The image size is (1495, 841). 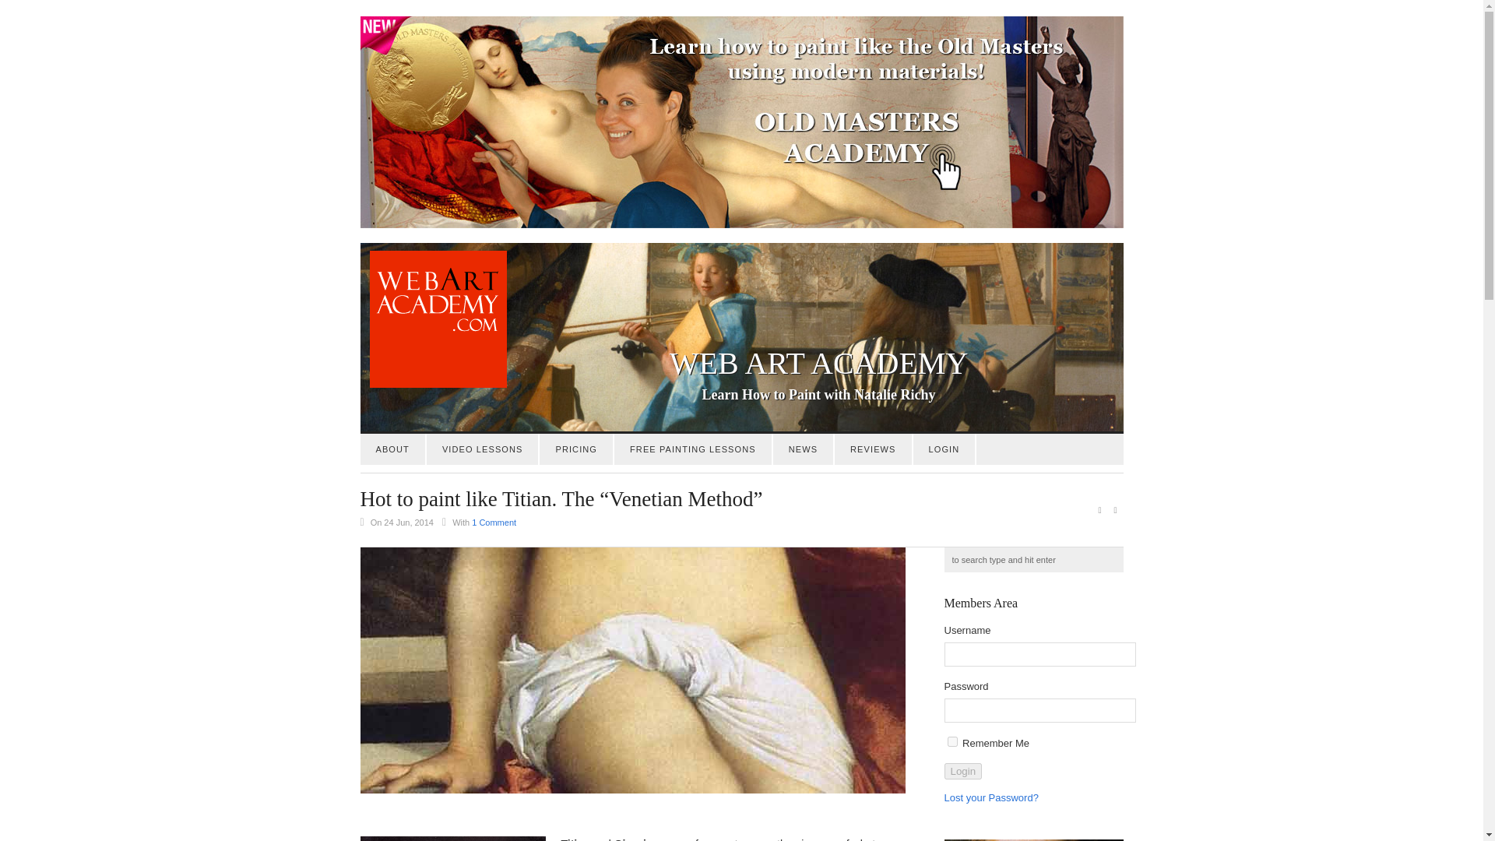 I want to click on forever, so click(x=952, y=741).